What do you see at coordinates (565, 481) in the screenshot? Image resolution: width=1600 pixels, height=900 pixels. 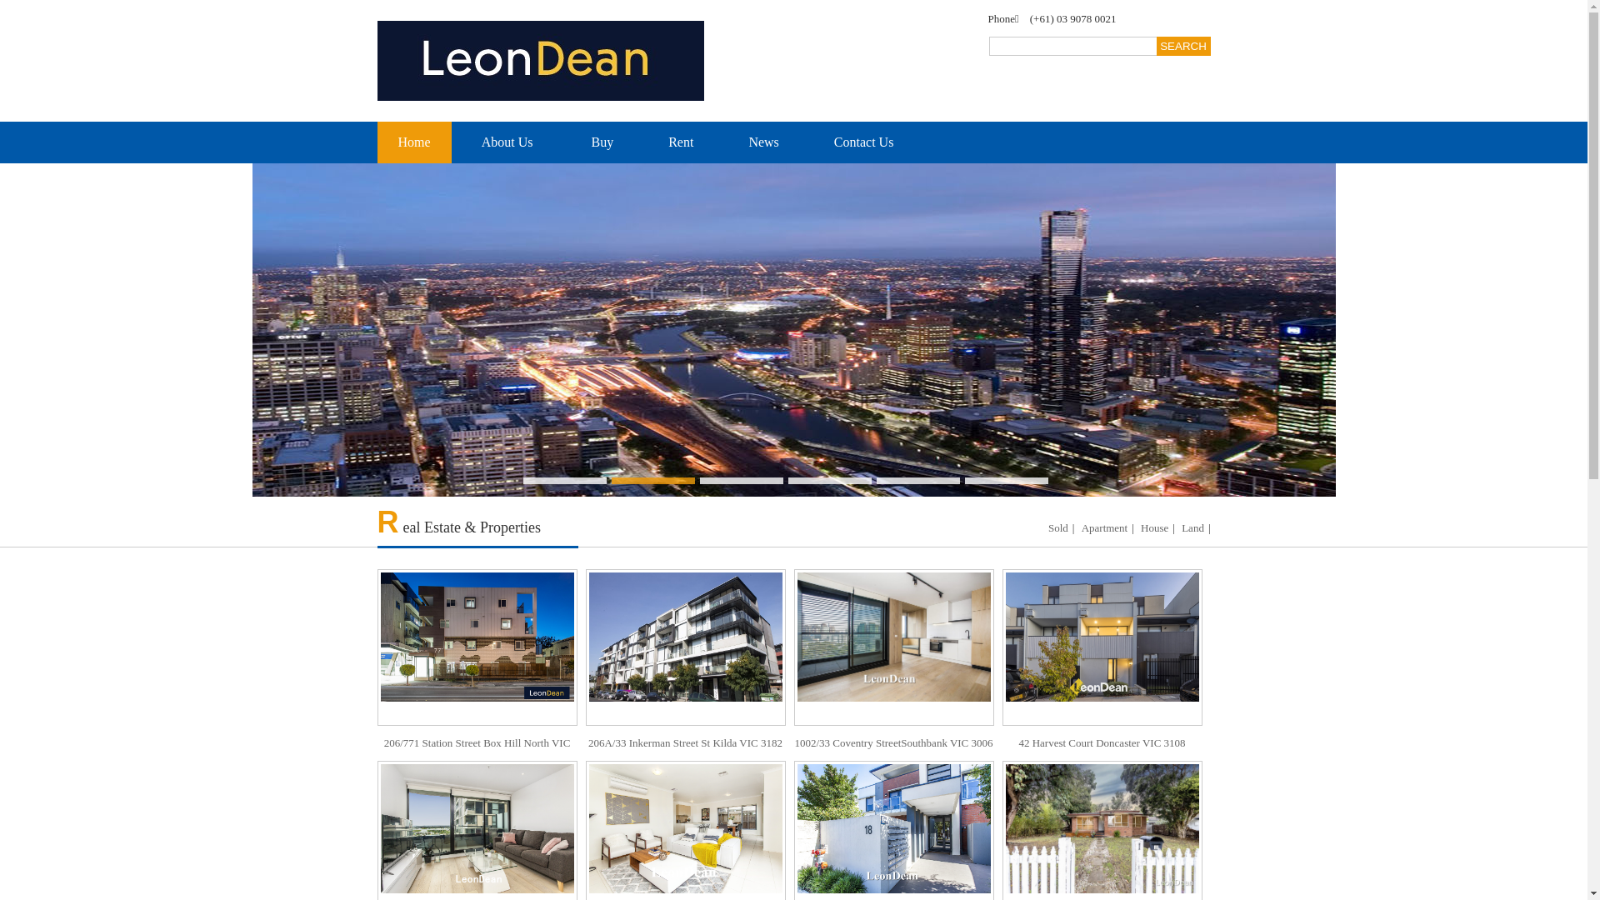 I see `1` at bounding box center [565, 481].